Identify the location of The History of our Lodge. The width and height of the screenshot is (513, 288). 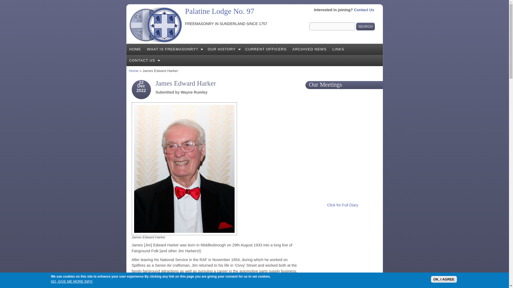
(223, 49).